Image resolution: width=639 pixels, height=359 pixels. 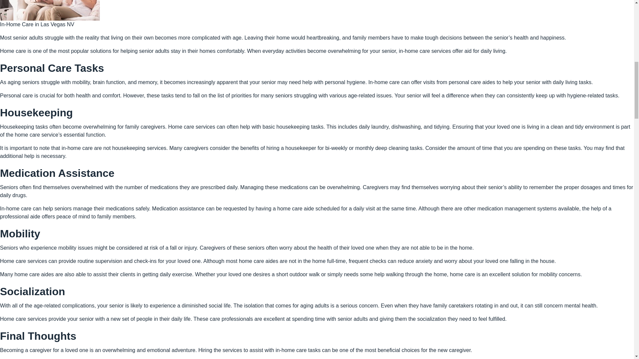 I want to click on in-home care, so click(x=77, y=148).